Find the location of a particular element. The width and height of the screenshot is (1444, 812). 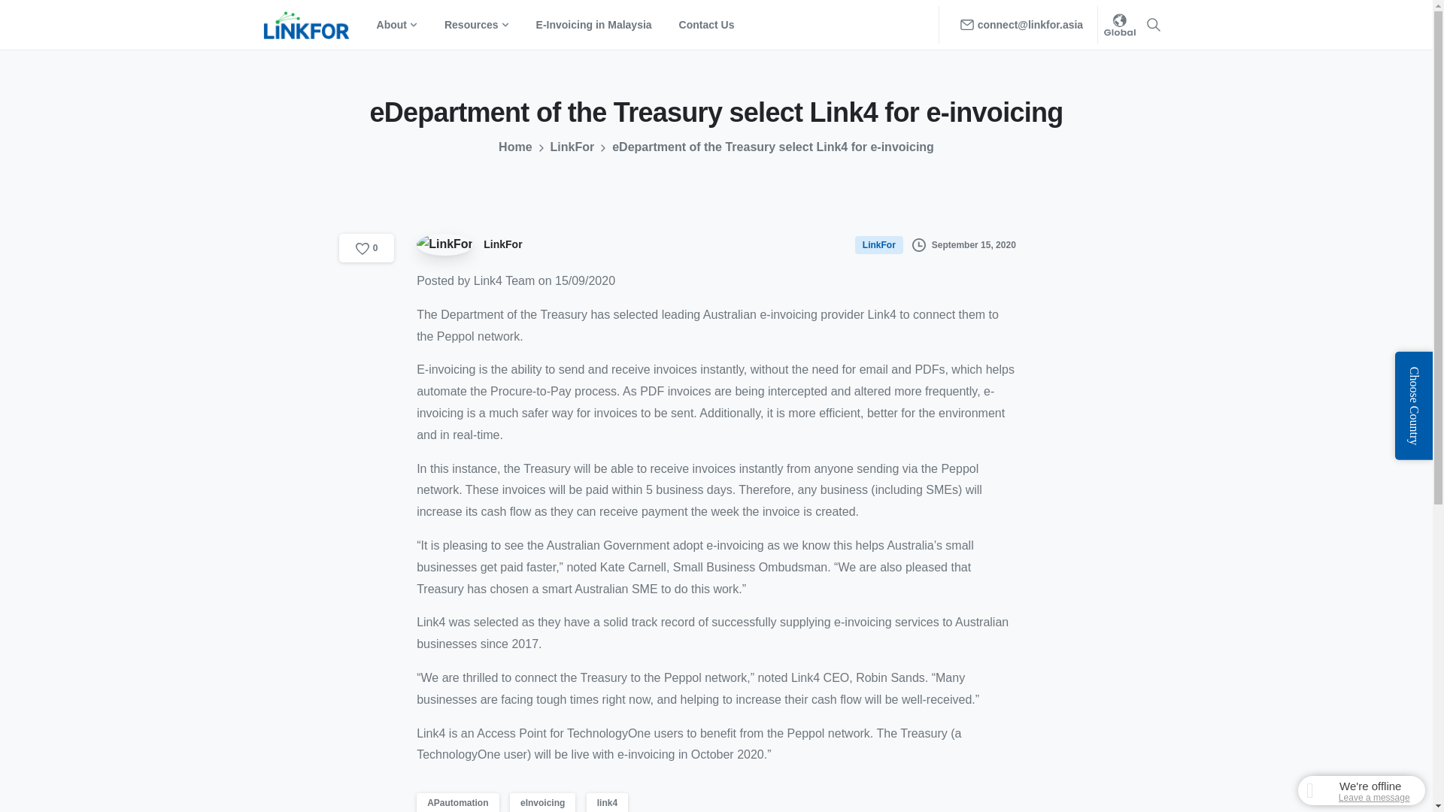

Like this is located at coordinates (367, 248).